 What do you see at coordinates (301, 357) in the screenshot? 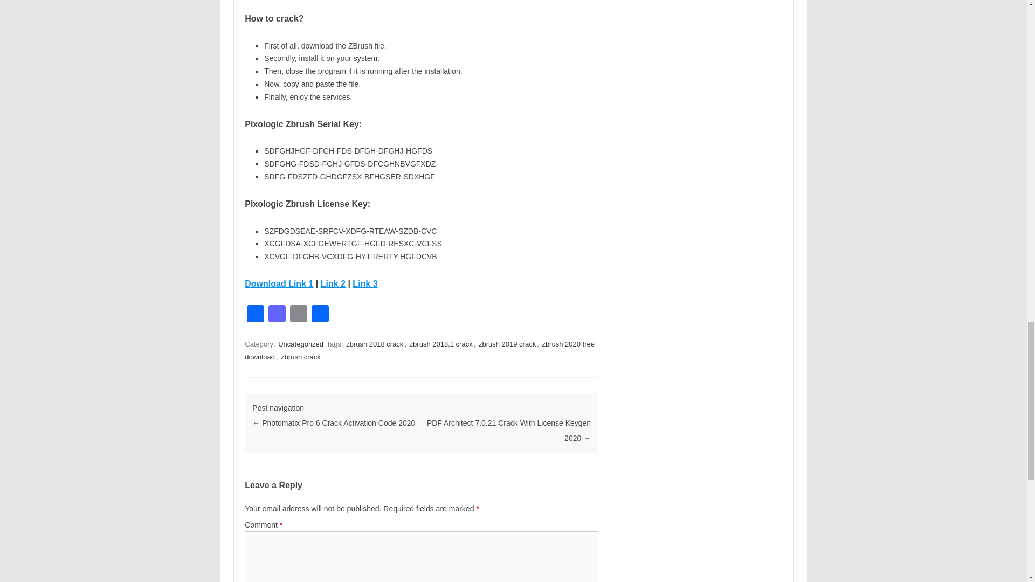
I see `zbrush crack` at bounding box center [301, 357].